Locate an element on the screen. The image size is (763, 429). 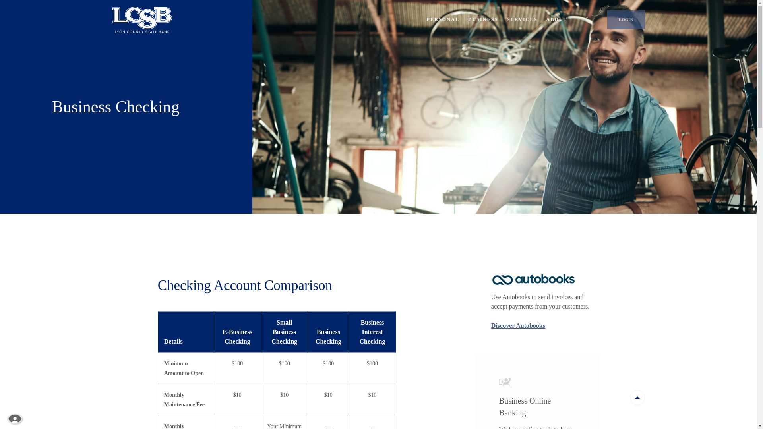
Lyon County State Bank, Emporia, KS is located at coordinates (142, 19).